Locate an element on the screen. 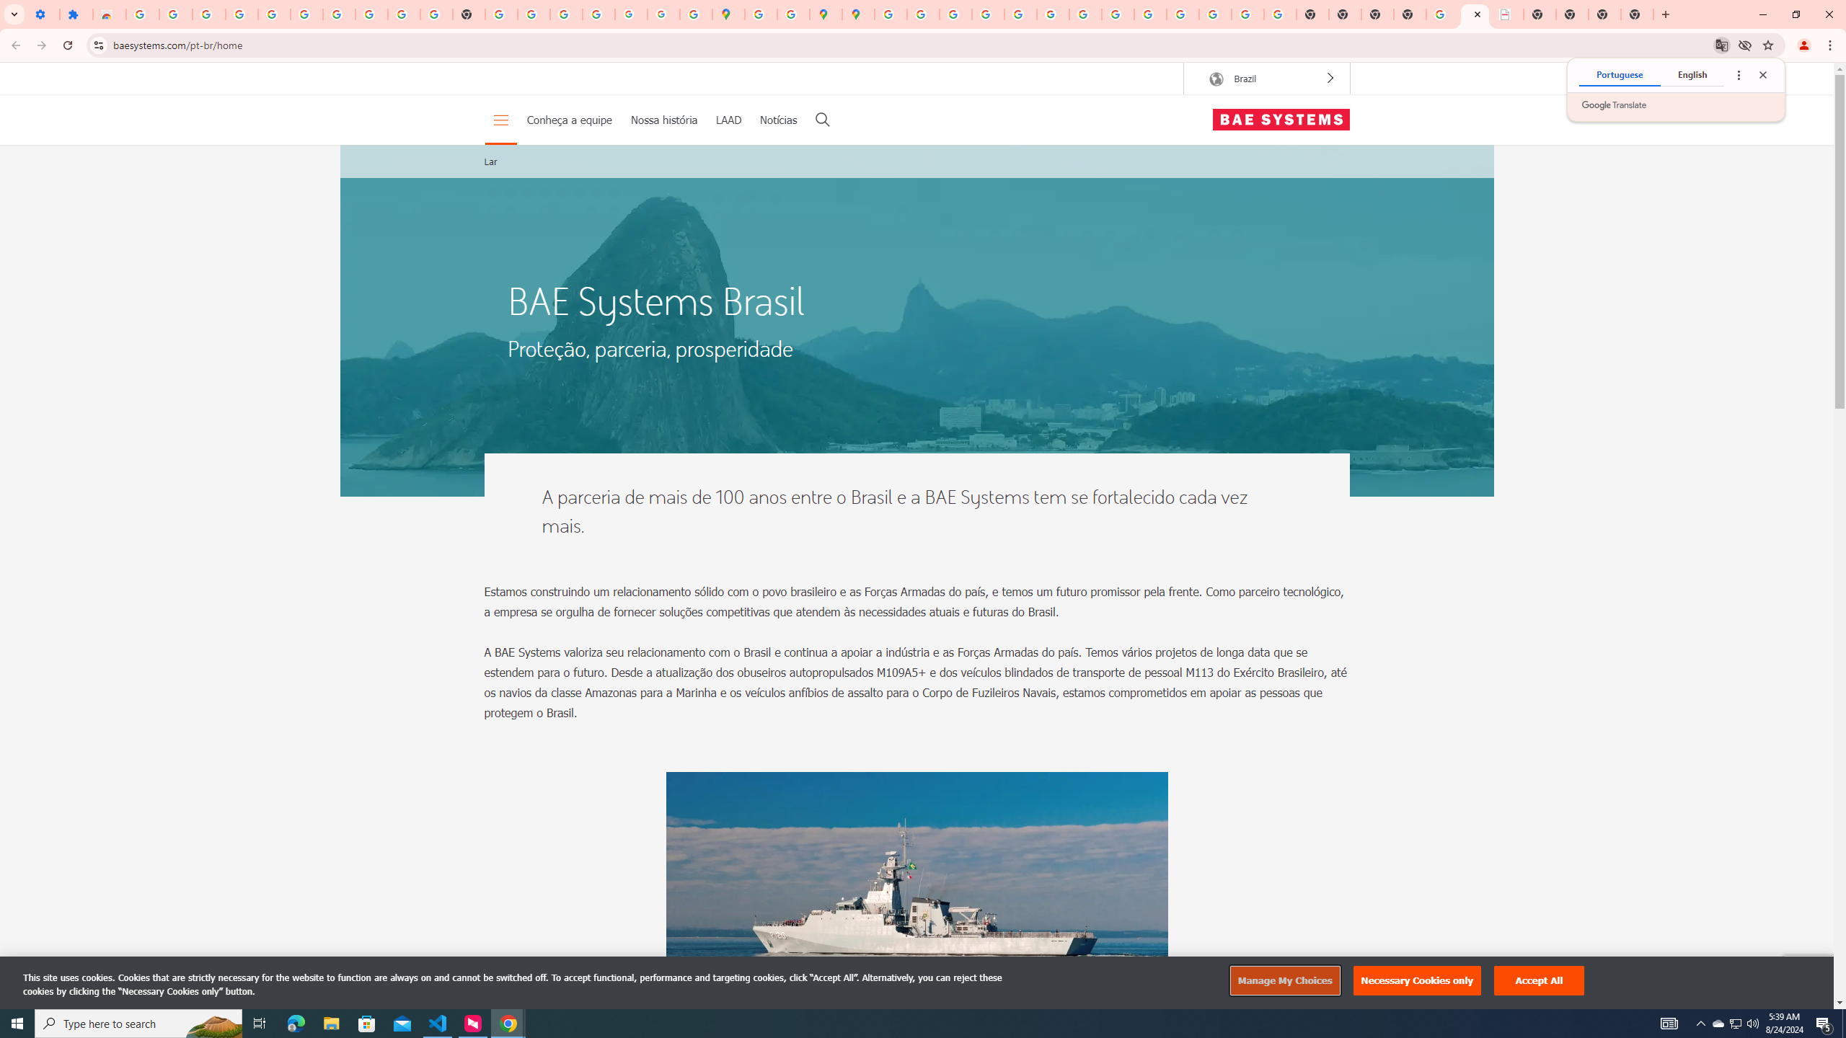  BAE Systems Brasil | BAE Systems is located at coordinates (1475, 14).